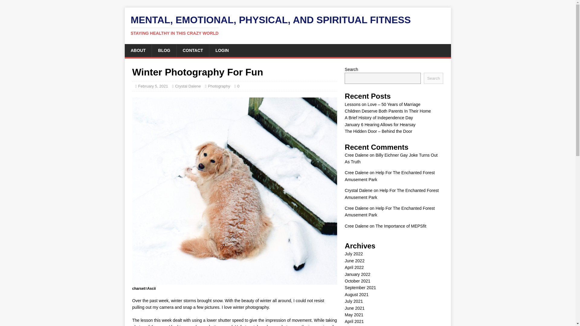  What do you see at coordinates (354, 267) in the screenshot?
I see `April 2022` at bounding box center [354, 267].